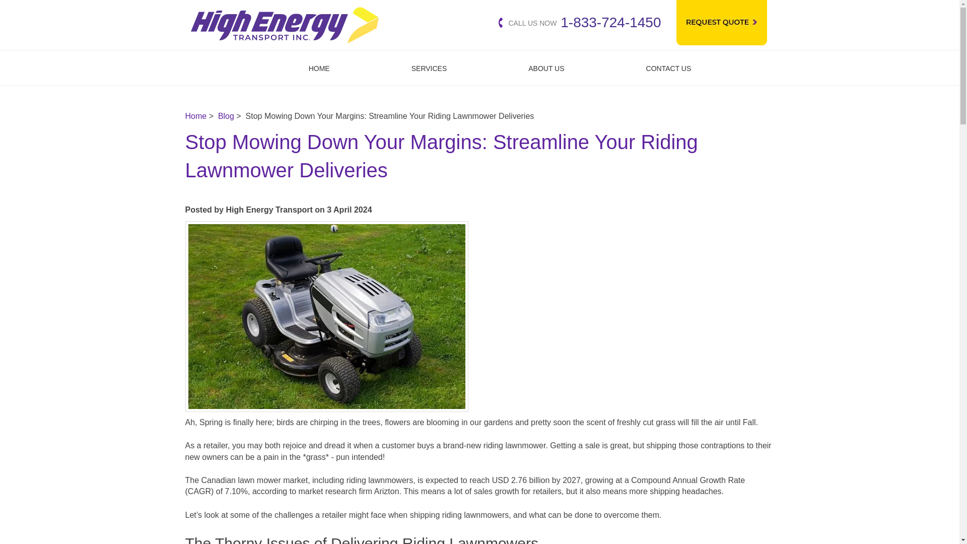 This screenshot has height=544, width=967. I want to click on Request Quote, so click(721, 22).